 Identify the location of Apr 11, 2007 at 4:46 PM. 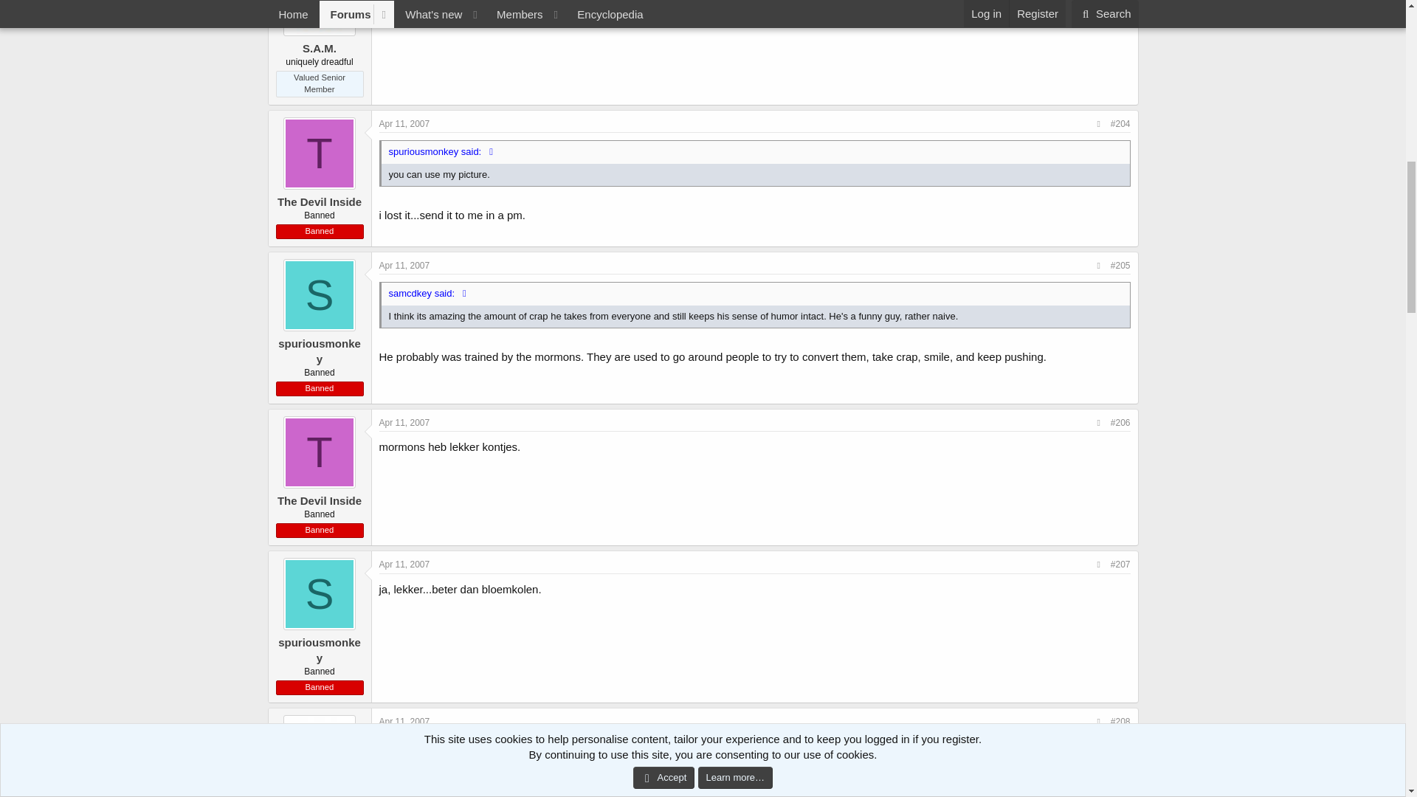
(404, 266).